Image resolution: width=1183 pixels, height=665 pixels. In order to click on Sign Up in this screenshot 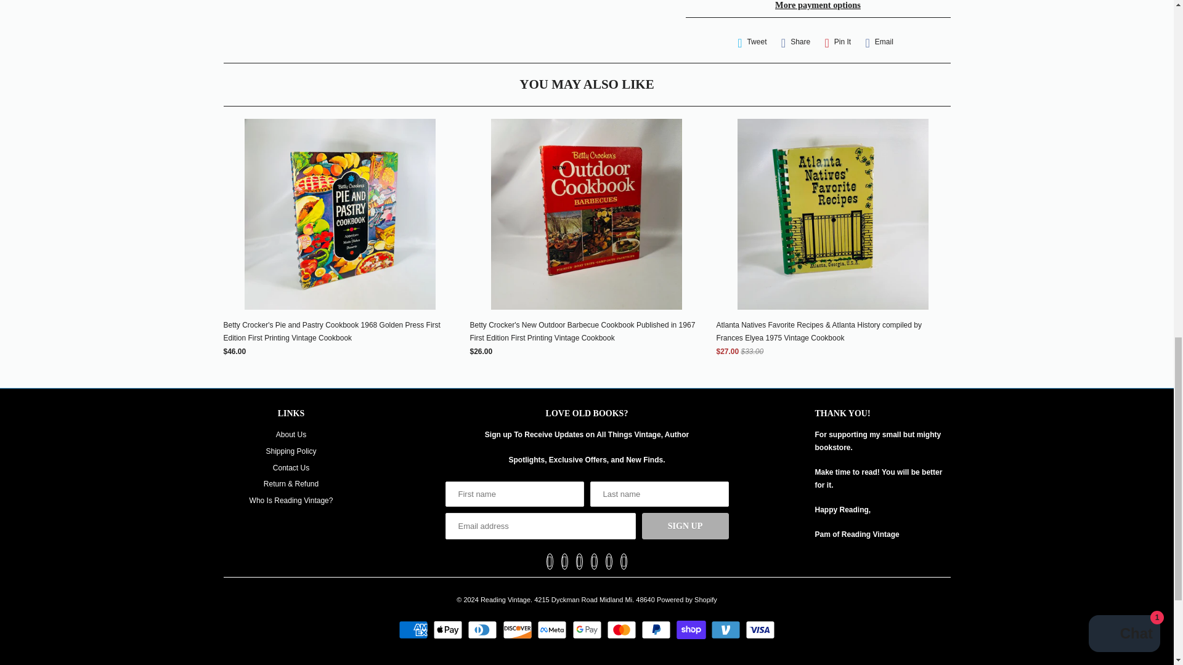, I will do `click(685, 526)`.